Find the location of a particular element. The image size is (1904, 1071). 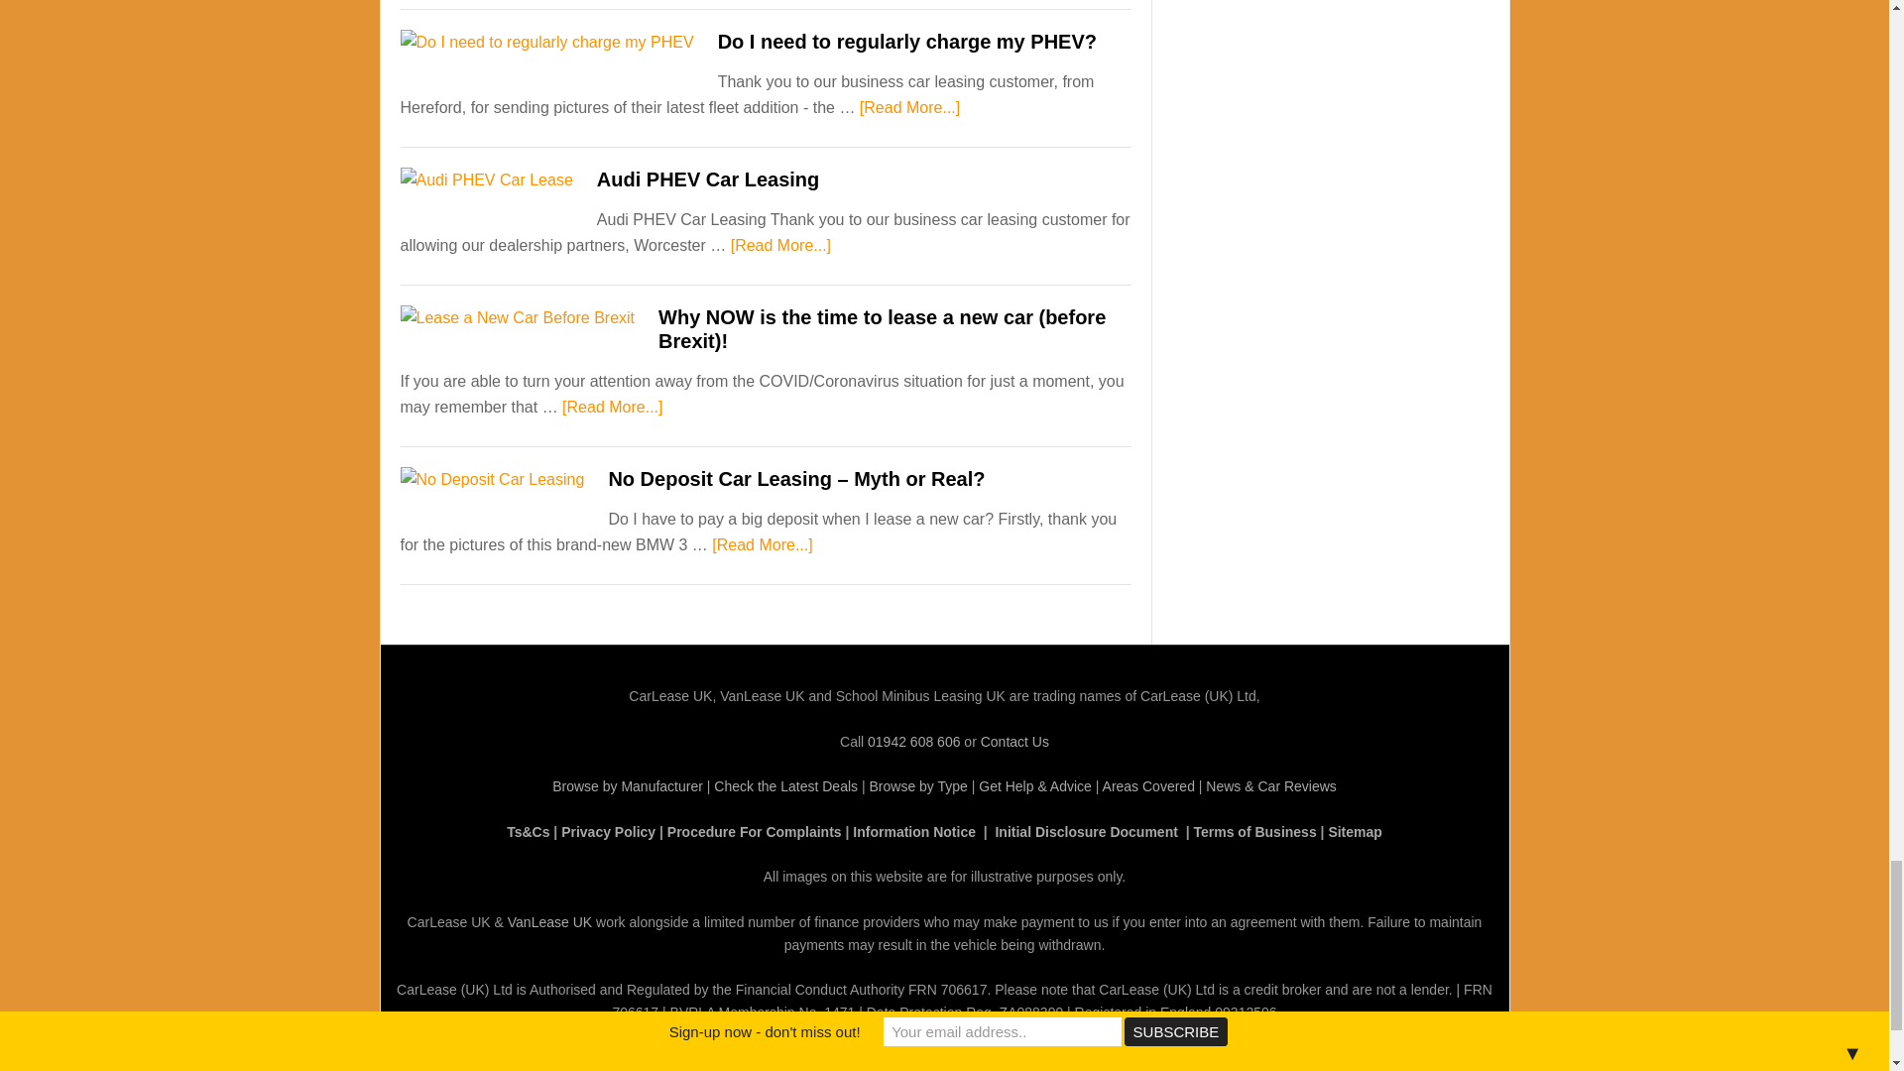

Browse Lease Cars by Make and Manufacturer... is located at coordinates (627, 786).